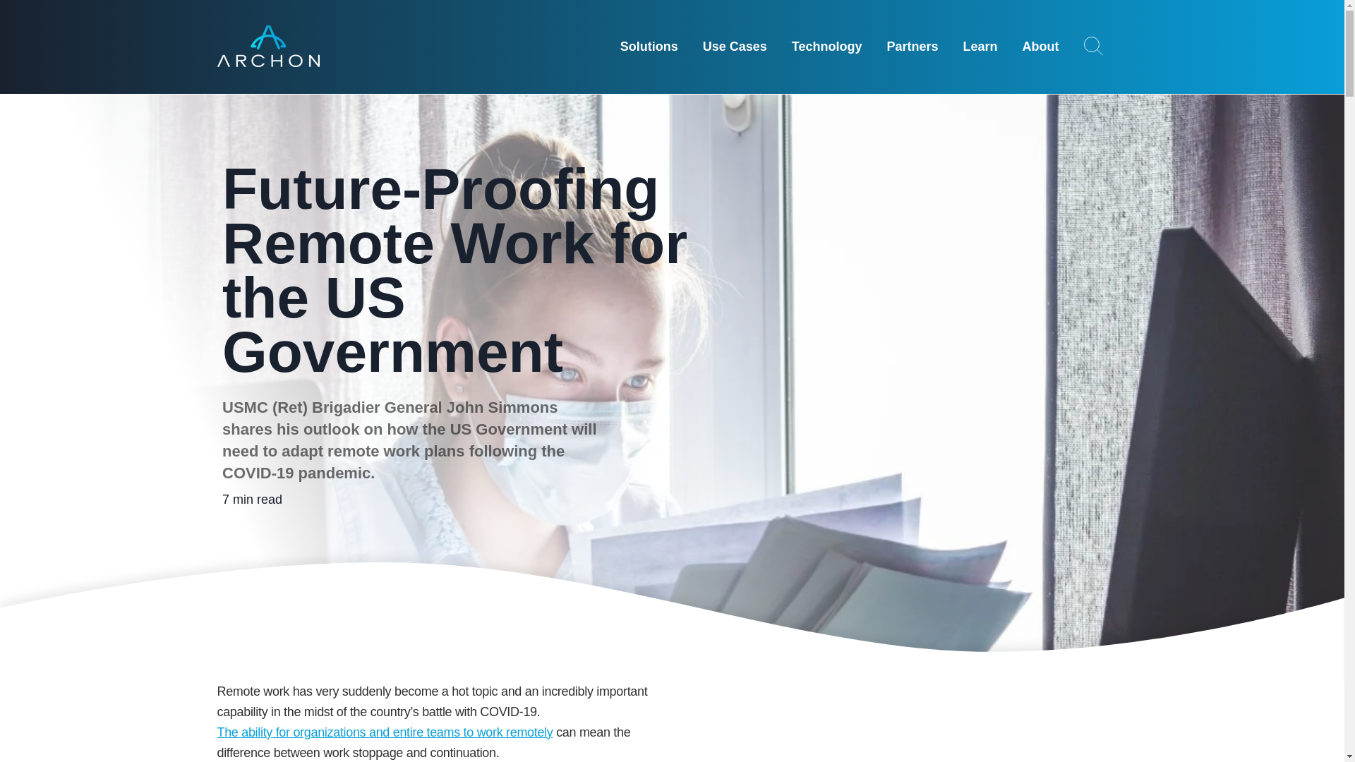 This screenshot has width=1355, height=762. What do you see at coordinates (980, 49) in the screenshot?
I see `Learn` at bounding box center [980, 49].